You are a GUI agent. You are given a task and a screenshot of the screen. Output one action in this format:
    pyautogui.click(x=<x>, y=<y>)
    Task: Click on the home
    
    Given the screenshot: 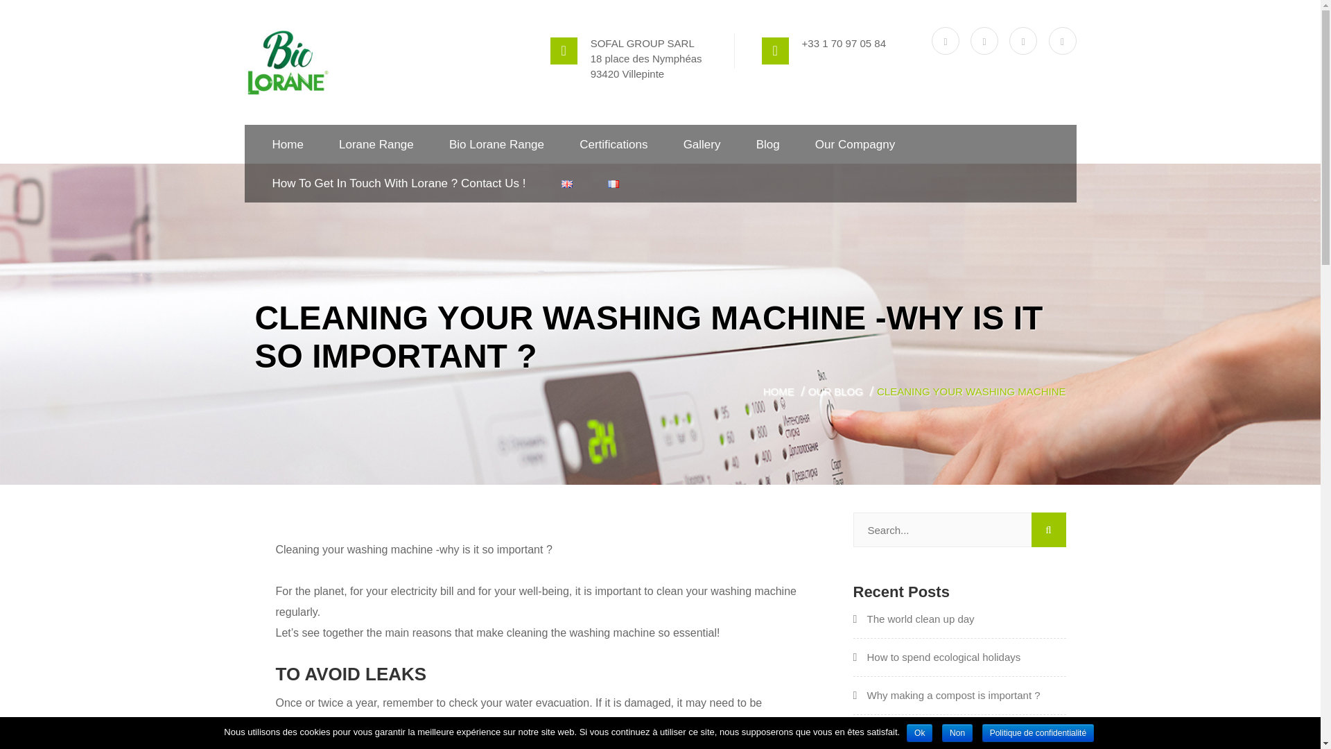 What is the action you would take?
    pyautogui.click(x=287, y=144)
    